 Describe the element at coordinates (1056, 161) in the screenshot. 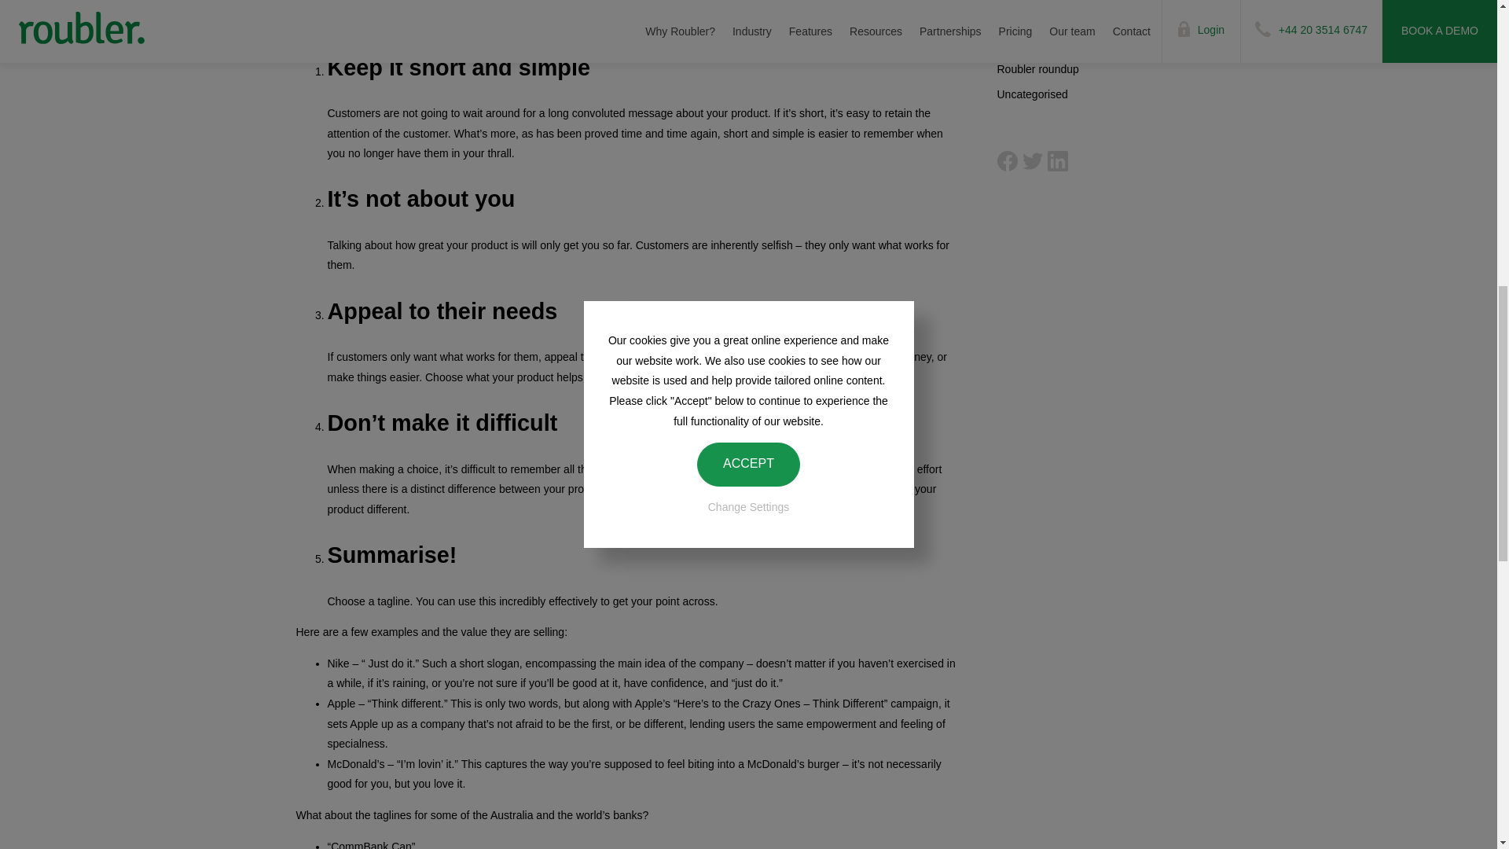

I see `Share on LinkedIn` at that location.